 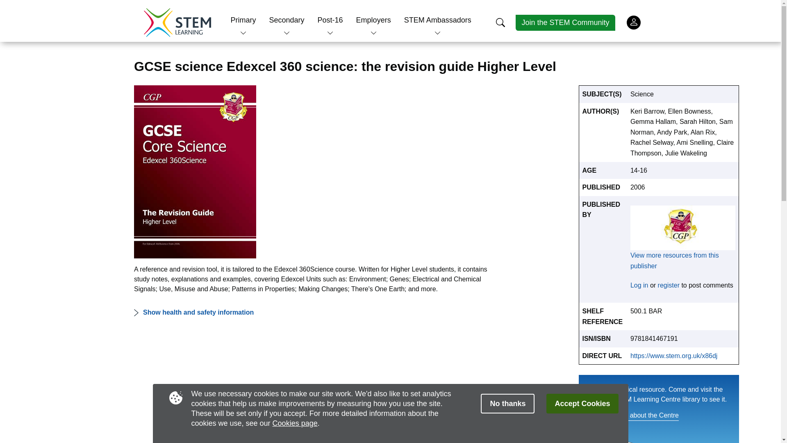 What do you see at coordinates (286, 20) in the screenshot?
I see `Secondary` at bounding box center [286, 20].